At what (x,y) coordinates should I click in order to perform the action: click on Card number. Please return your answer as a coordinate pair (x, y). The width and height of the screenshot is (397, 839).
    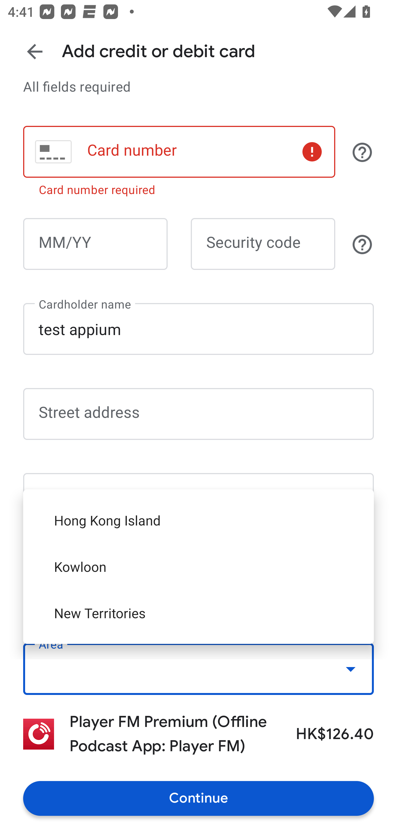
    Looking at the image, I should click on (179, 152).